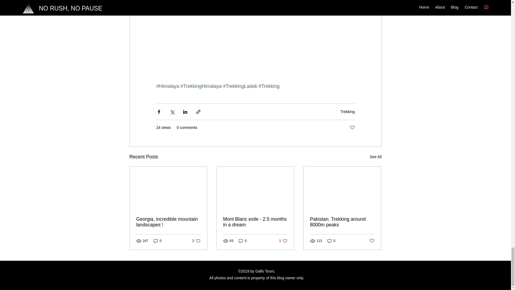 This screenshot has height=290, width=515. Describe the element at coordinates (332, 241) in the screenshot. I see `Post not marked as liked` at that location.